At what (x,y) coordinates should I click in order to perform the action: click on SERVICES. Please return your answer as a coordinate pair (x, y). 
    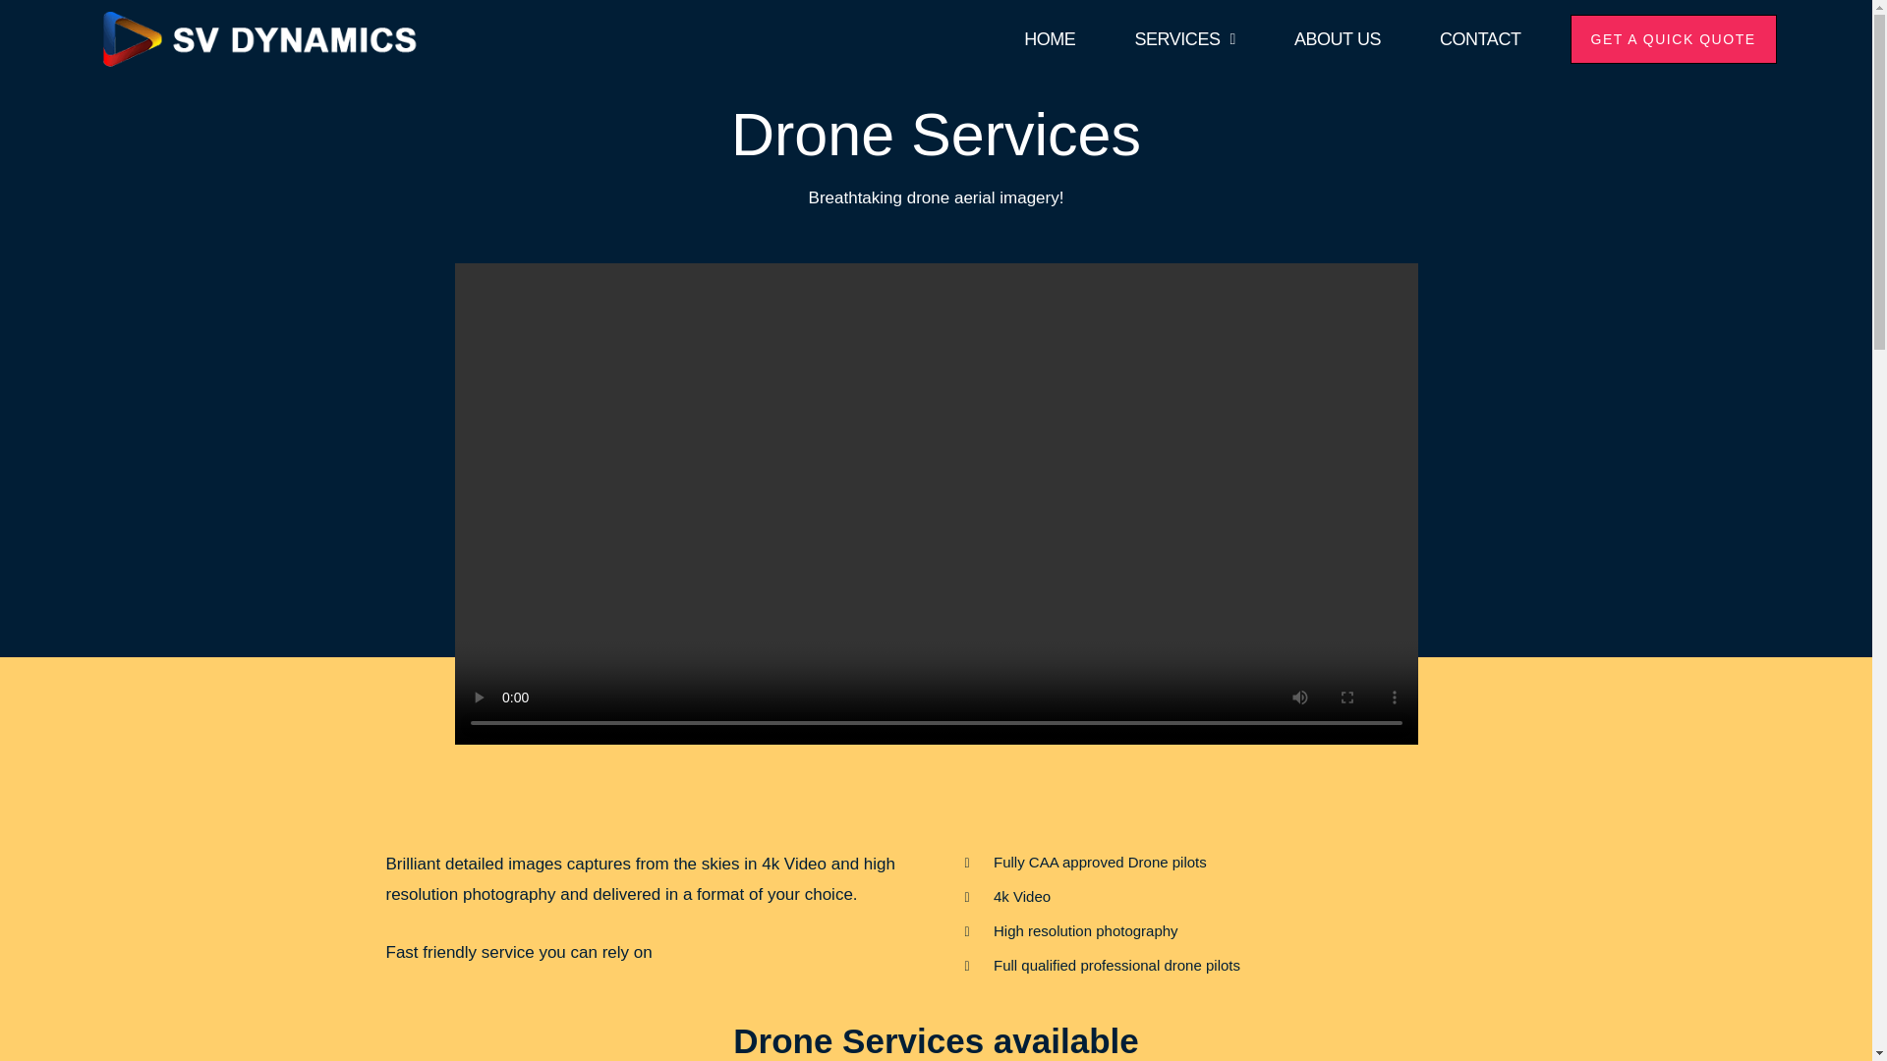
    Looking at the image, I should click on (1185, 39).